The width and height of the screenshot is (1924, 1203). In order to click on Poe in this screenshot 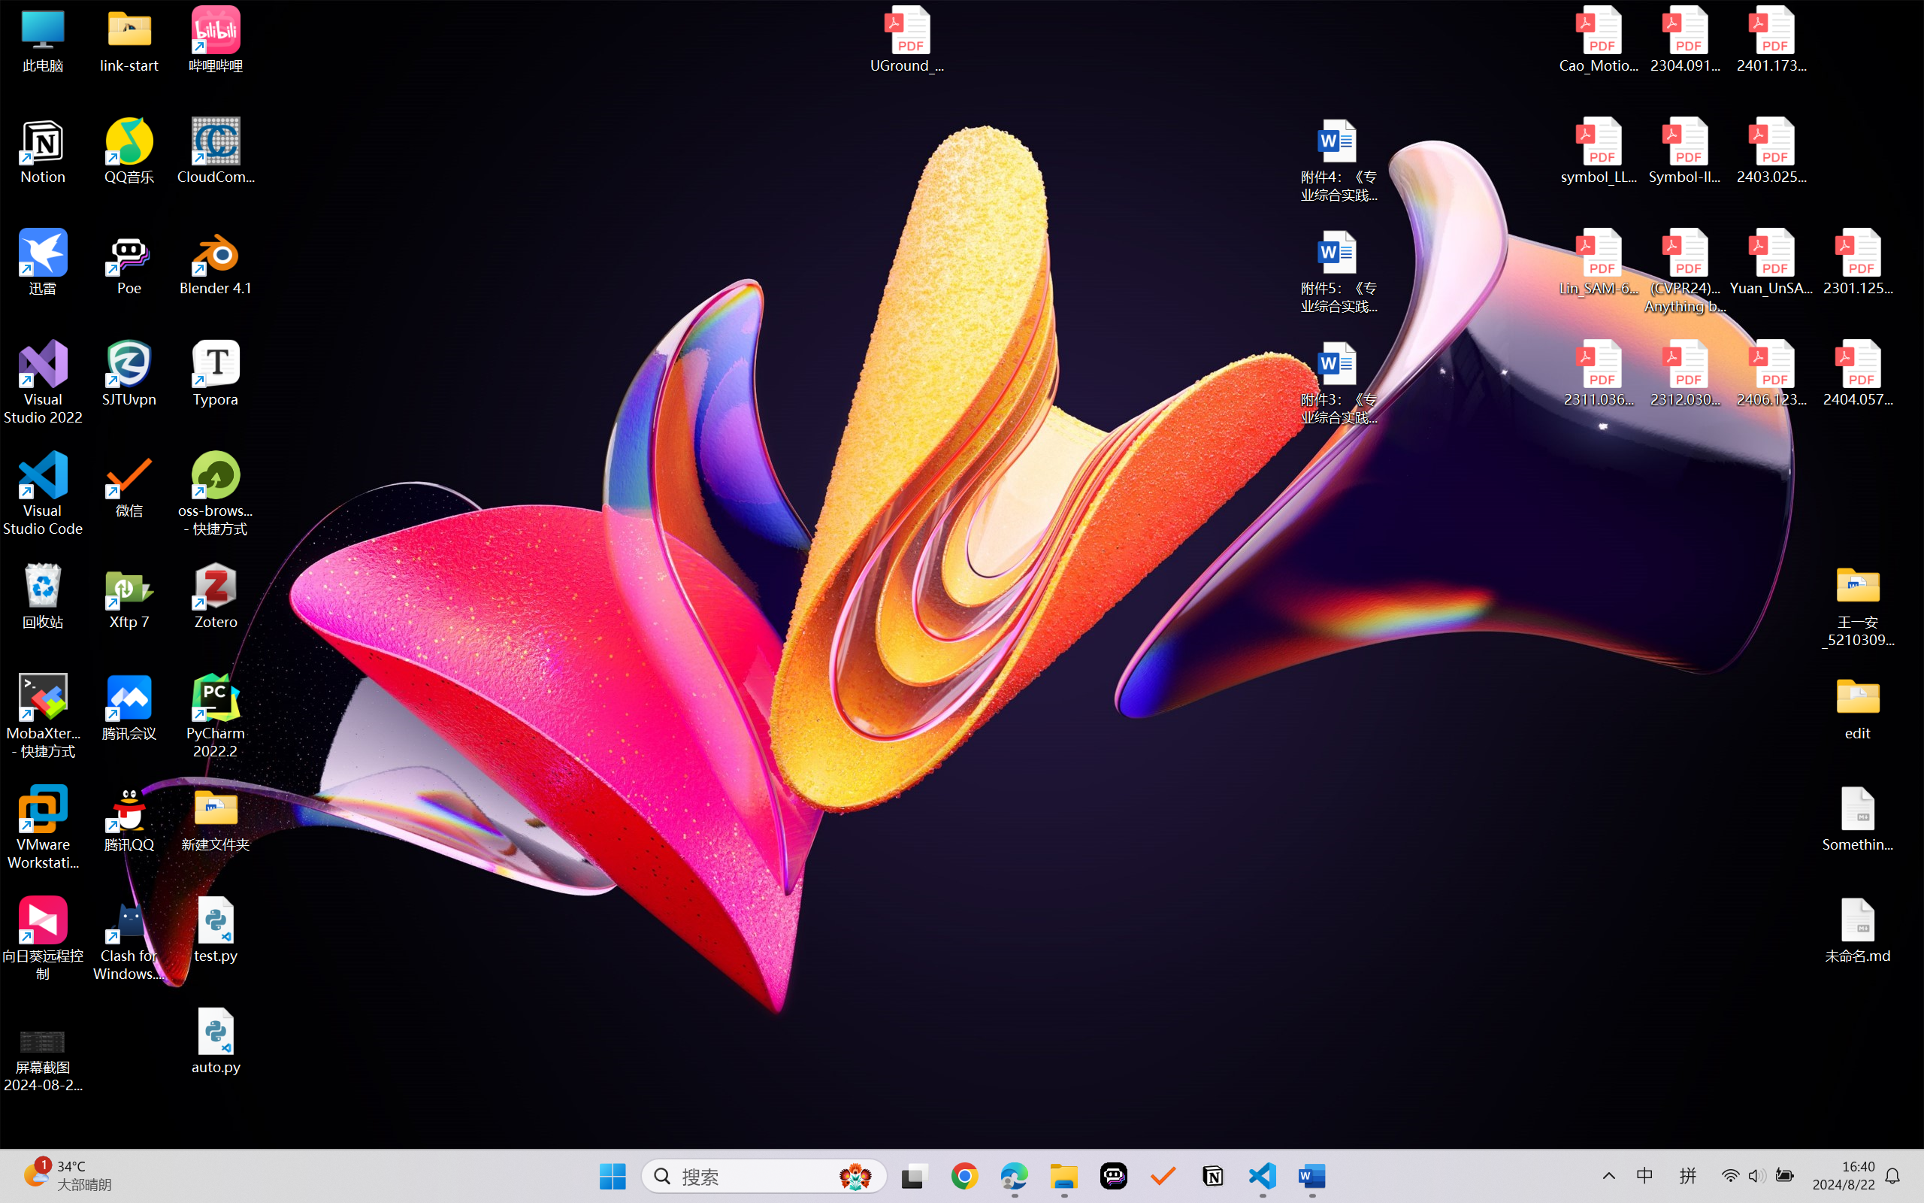, I will do `click(1114, 1176)`.